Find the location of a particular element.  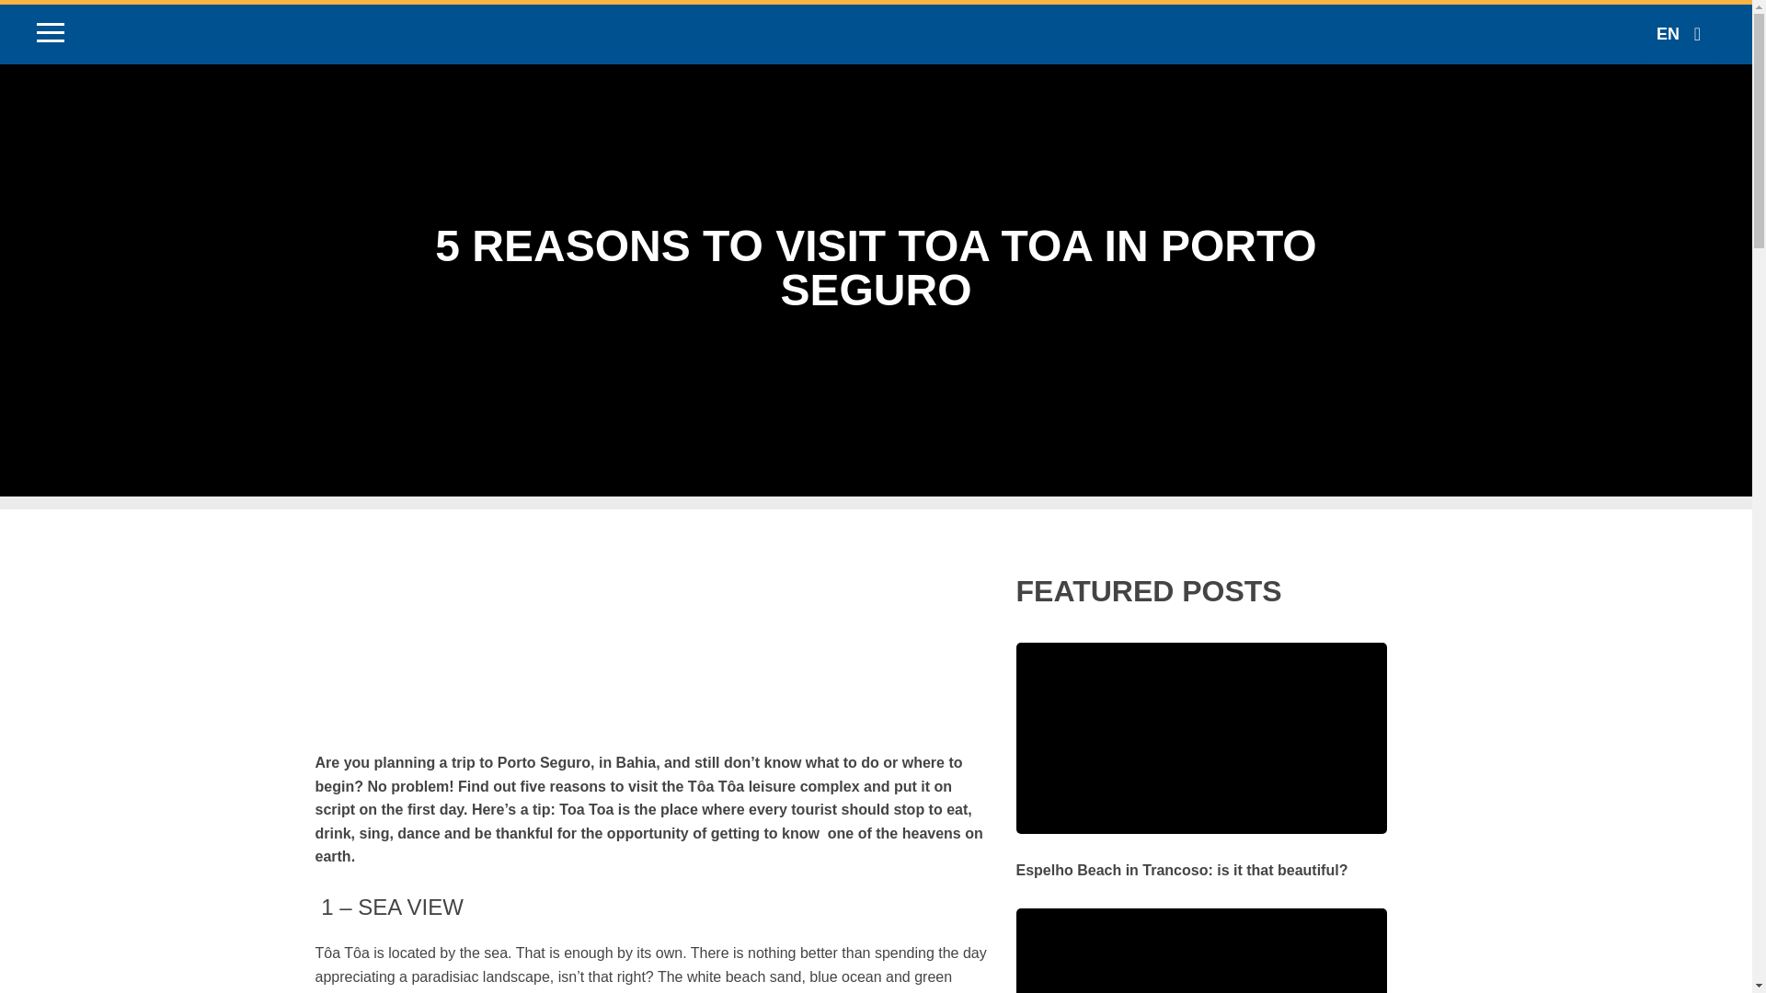

Saiba mais is located at coordinates (1201, 858).